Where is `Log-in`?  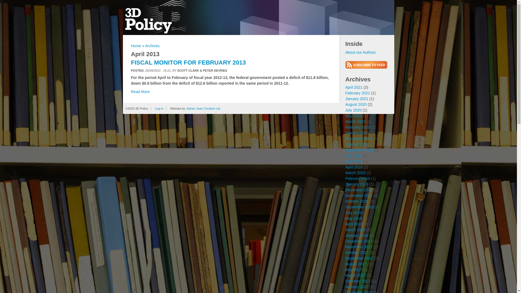
Log-in is located at coordinates (159, 109).